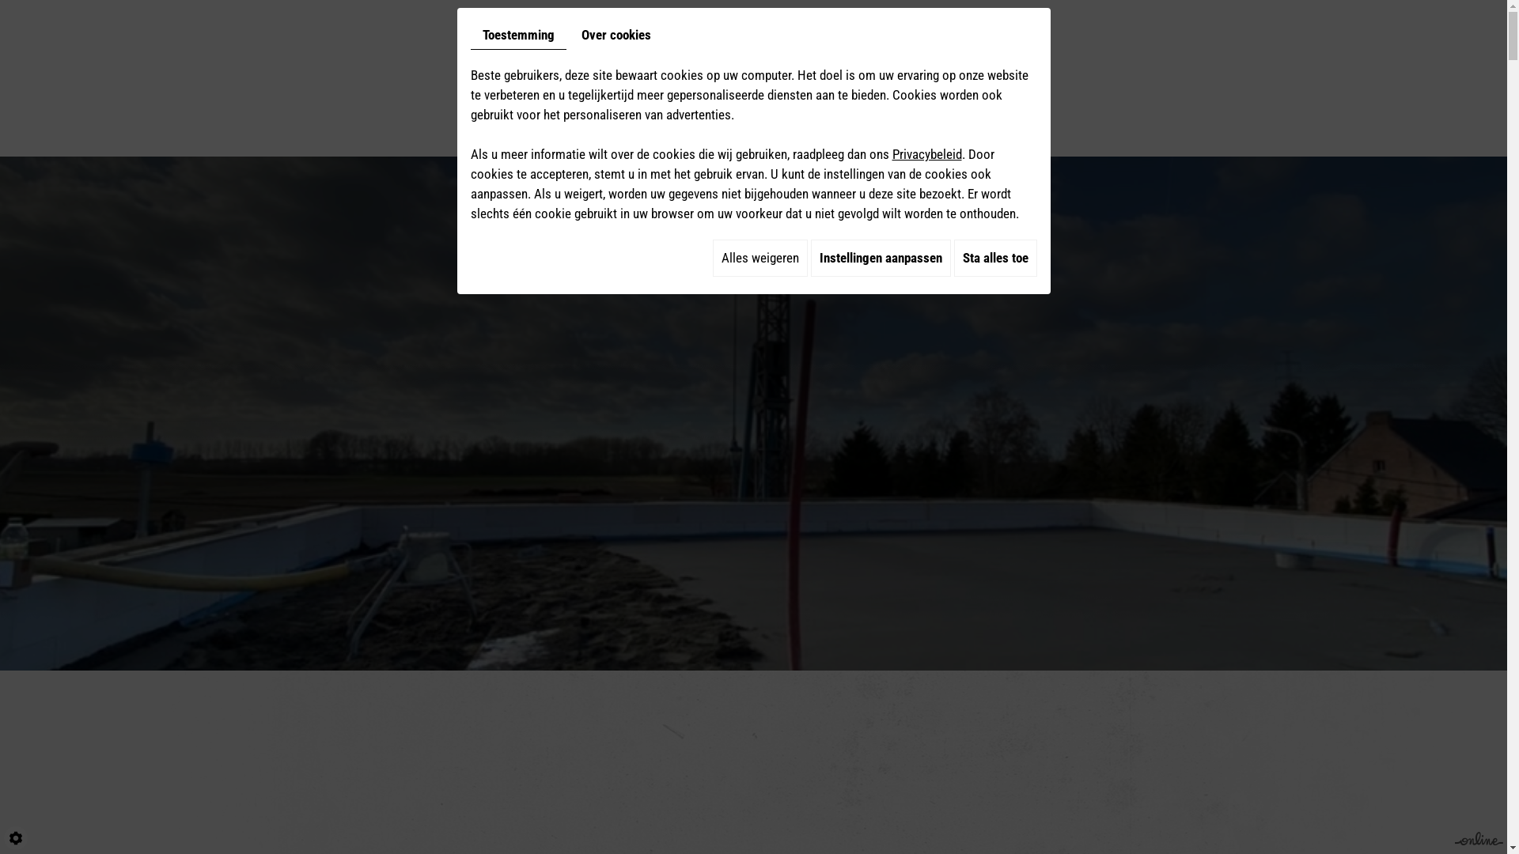 Image resolution: width=1519 pixels, height=854 pixels. What do you see at coordinates (616, 35) in the screenshot?
I see `Over cookies` at bounding box center [616, 35].